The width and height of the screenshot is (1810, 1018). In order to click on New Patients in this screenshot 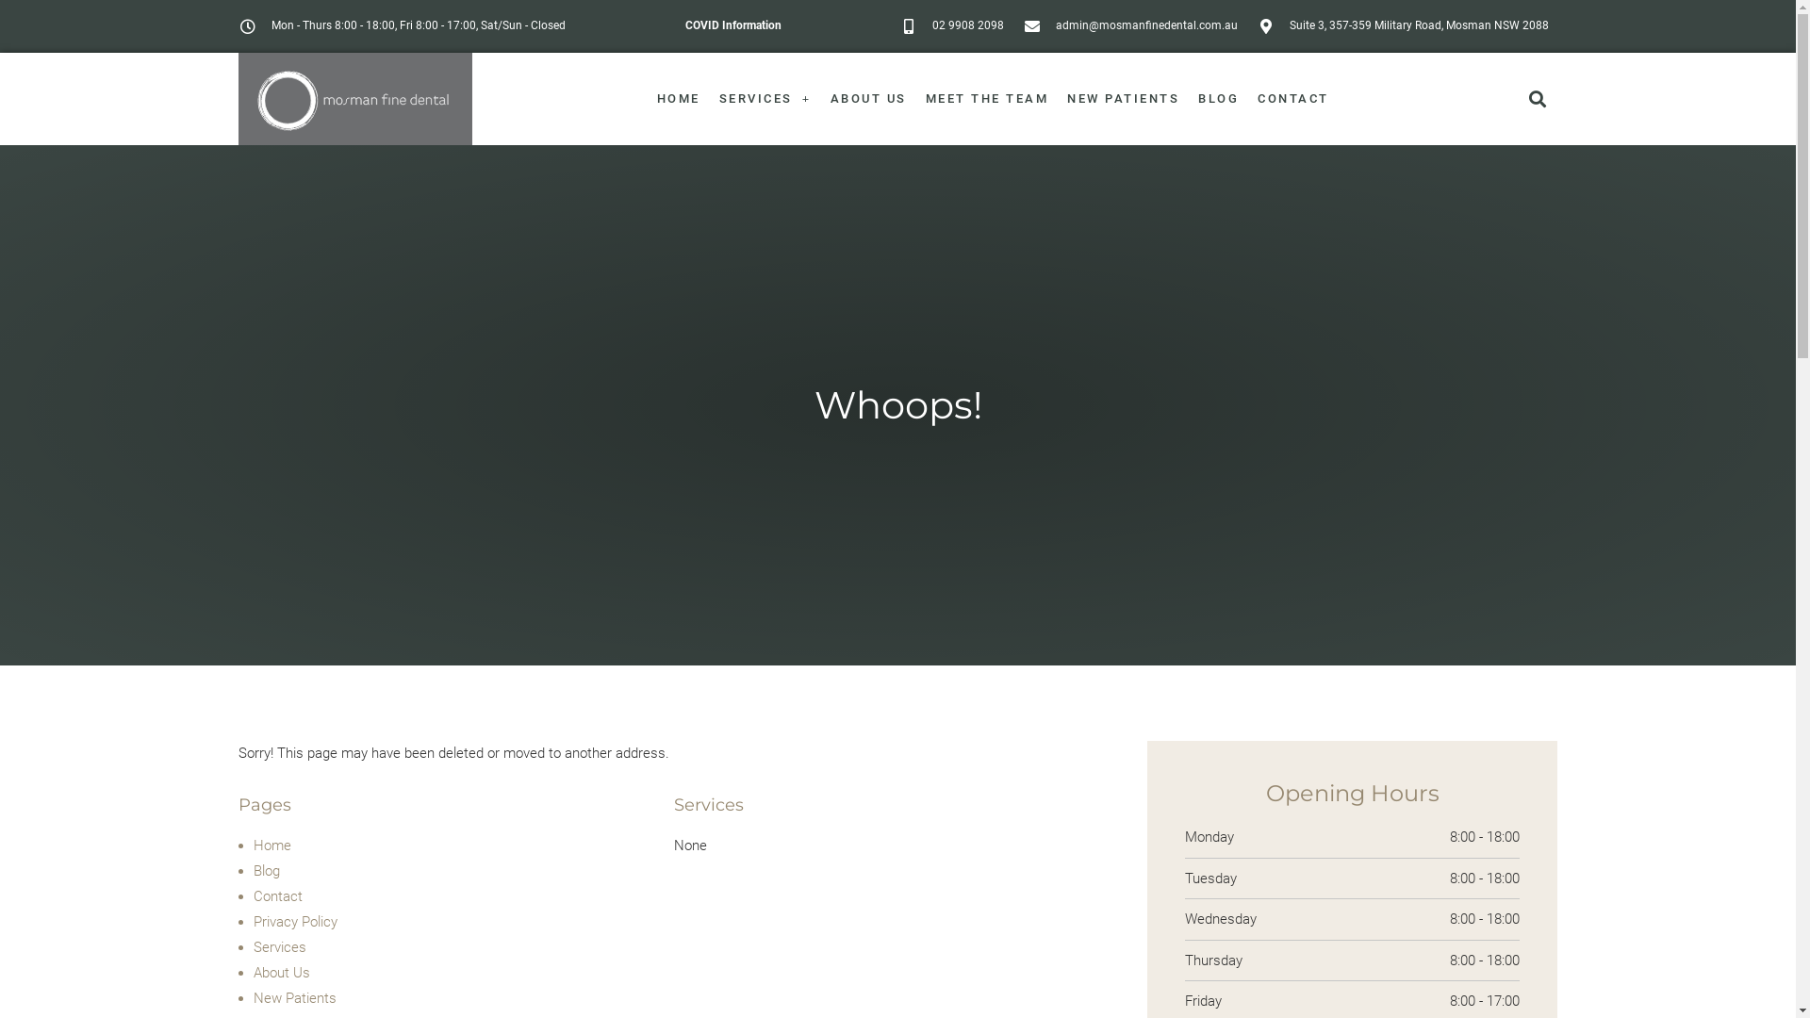, I will do `click(294, 998)`.